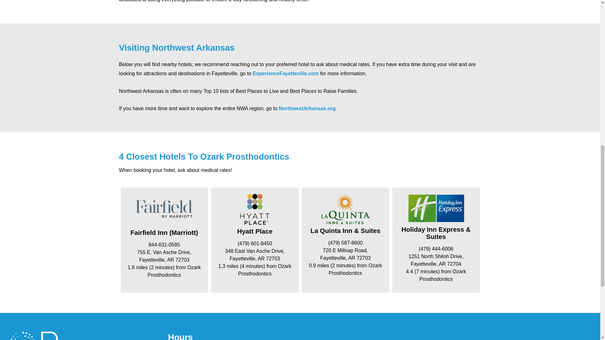 Image resolution: width=605 pixels, height=340 pixels. Describe the element at coordinates (285, 73) in the screenshot. I see `ExperienceFayetteville.com` at that location.